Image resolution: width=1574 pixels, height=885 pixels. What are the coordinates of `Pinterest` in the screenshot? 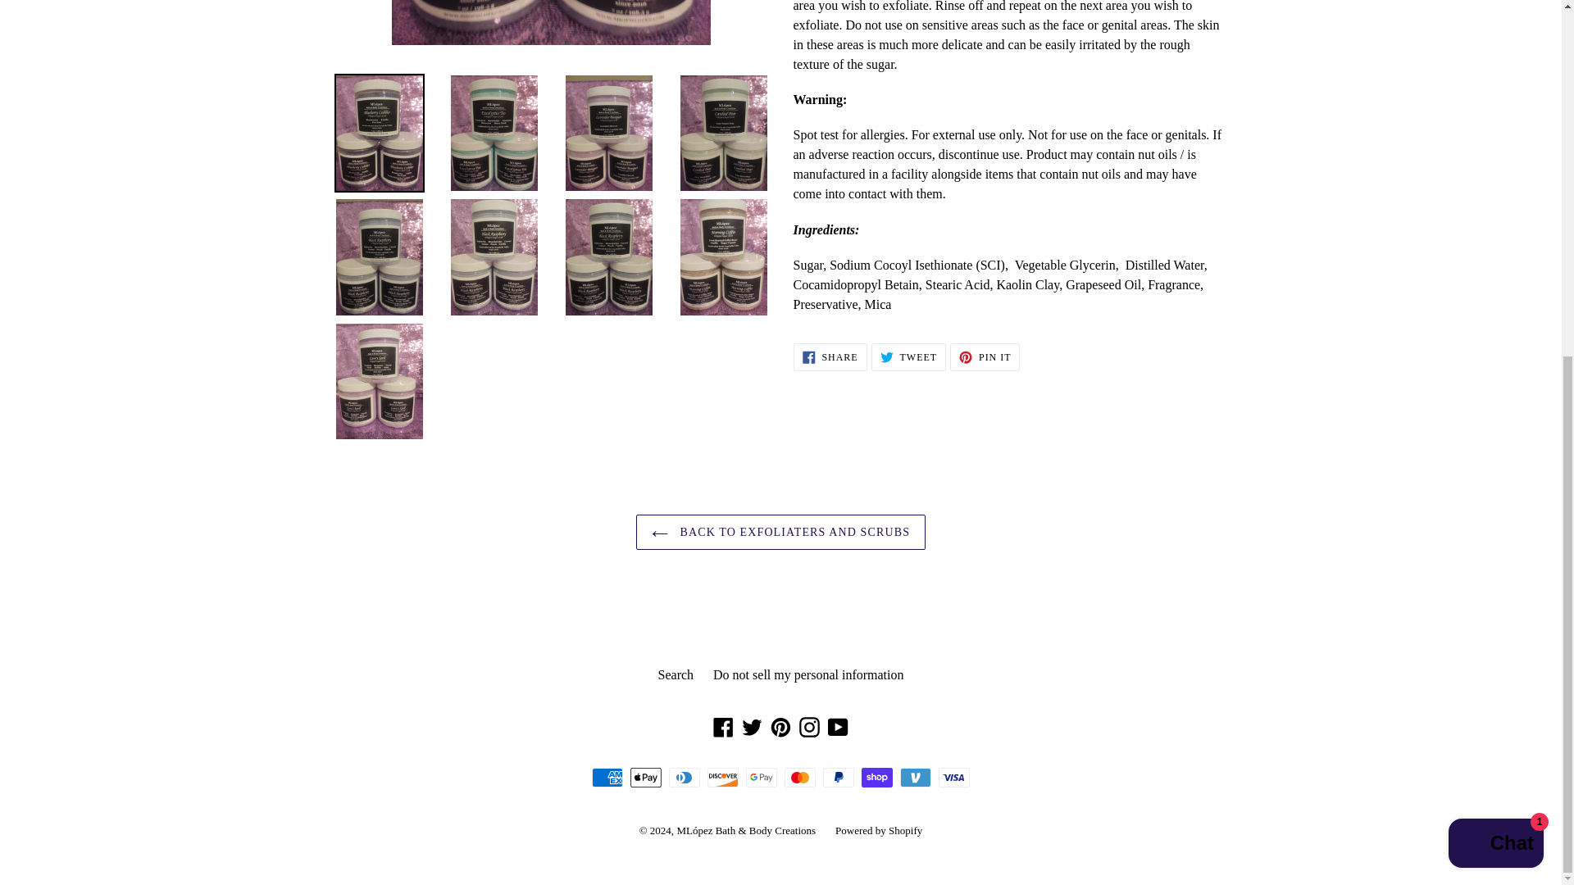 It's located at (780, 531).